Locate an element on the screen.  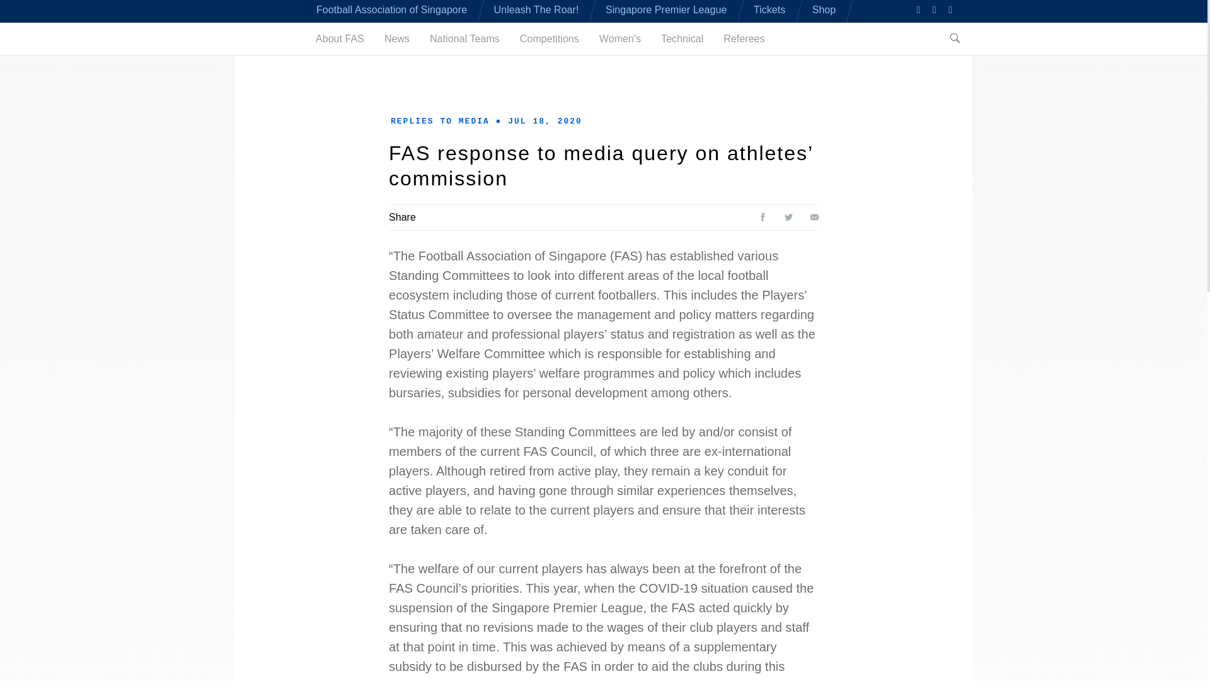
Football Association of Singapore is located at coordinates (391, 9).